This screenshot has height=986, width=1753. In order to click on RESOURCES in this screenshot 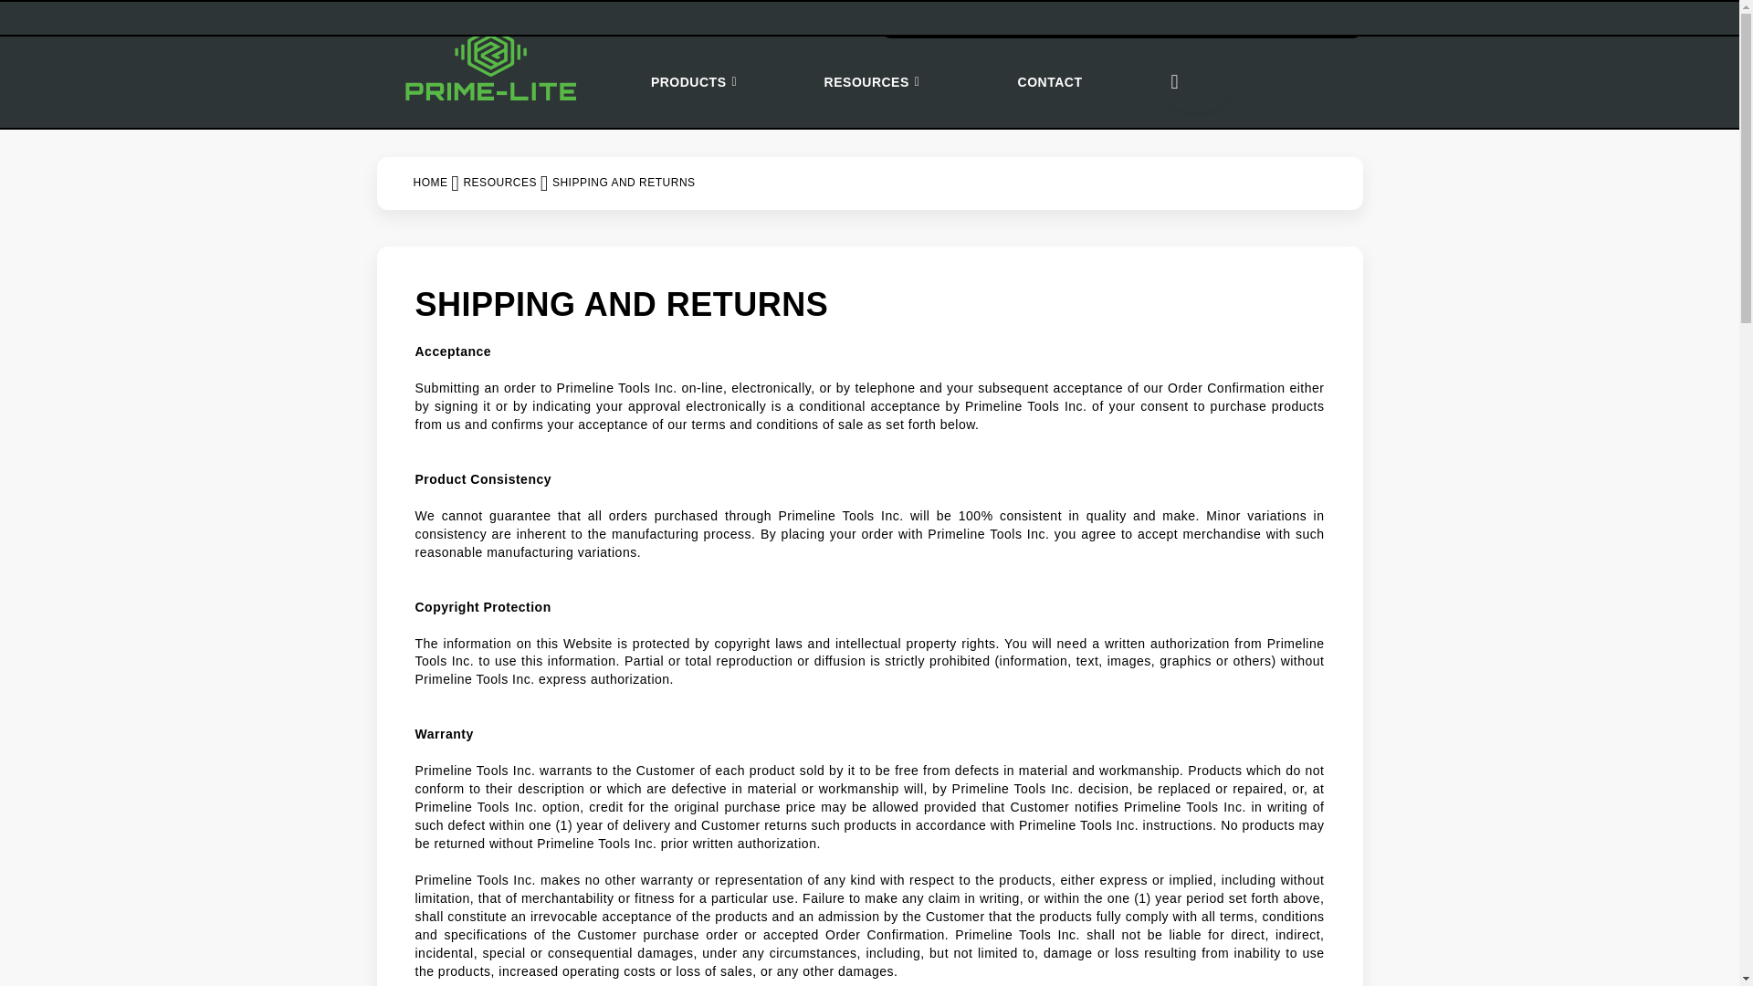, I will do `click(499, 183)`.